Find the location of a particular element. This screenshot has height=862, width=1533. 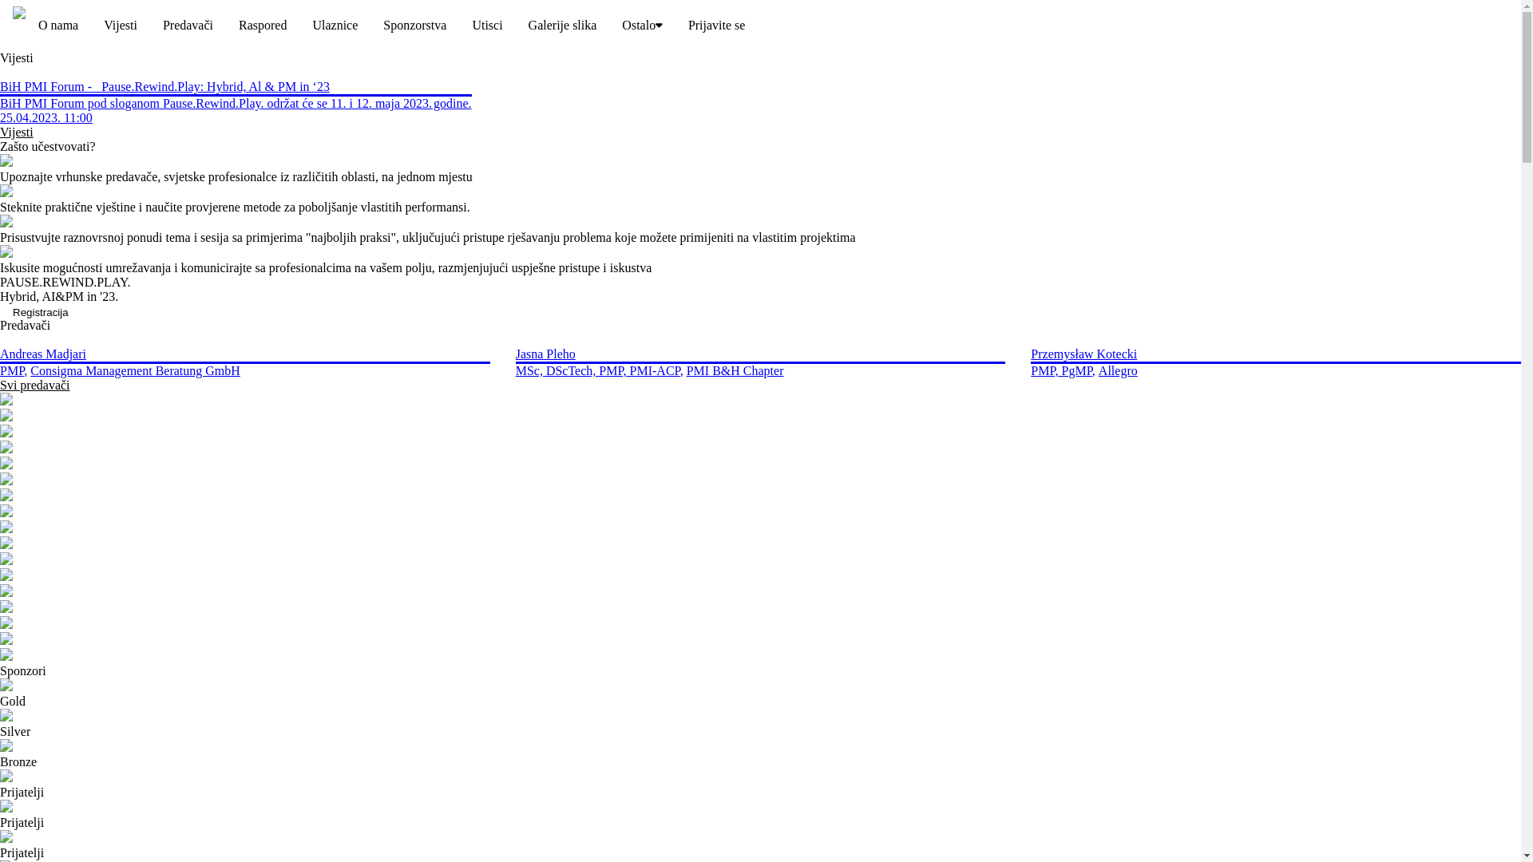

Galerije slika is located at coordinates (563, 26).